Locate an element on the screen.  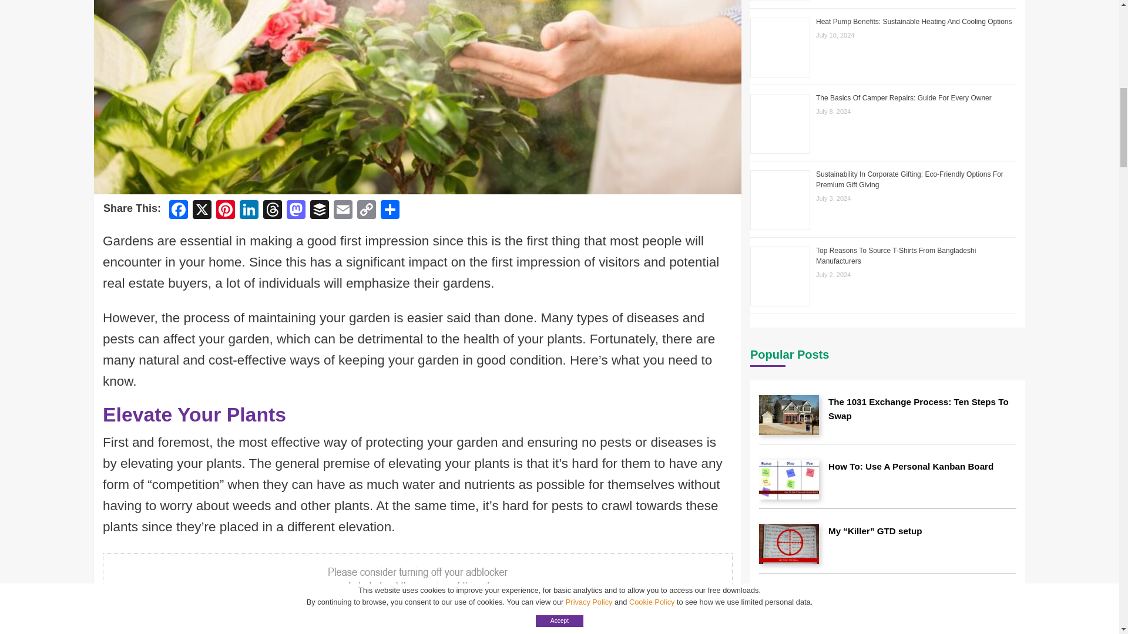
LinkedIn is located at coordinates (249, 211).